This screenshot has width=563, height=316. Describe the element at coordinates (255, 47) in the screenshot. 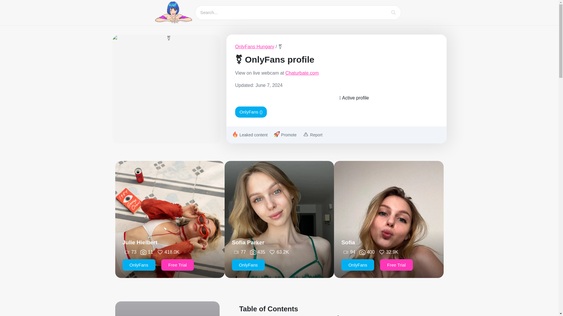

I see `OnlyFans Hungary` at that location.